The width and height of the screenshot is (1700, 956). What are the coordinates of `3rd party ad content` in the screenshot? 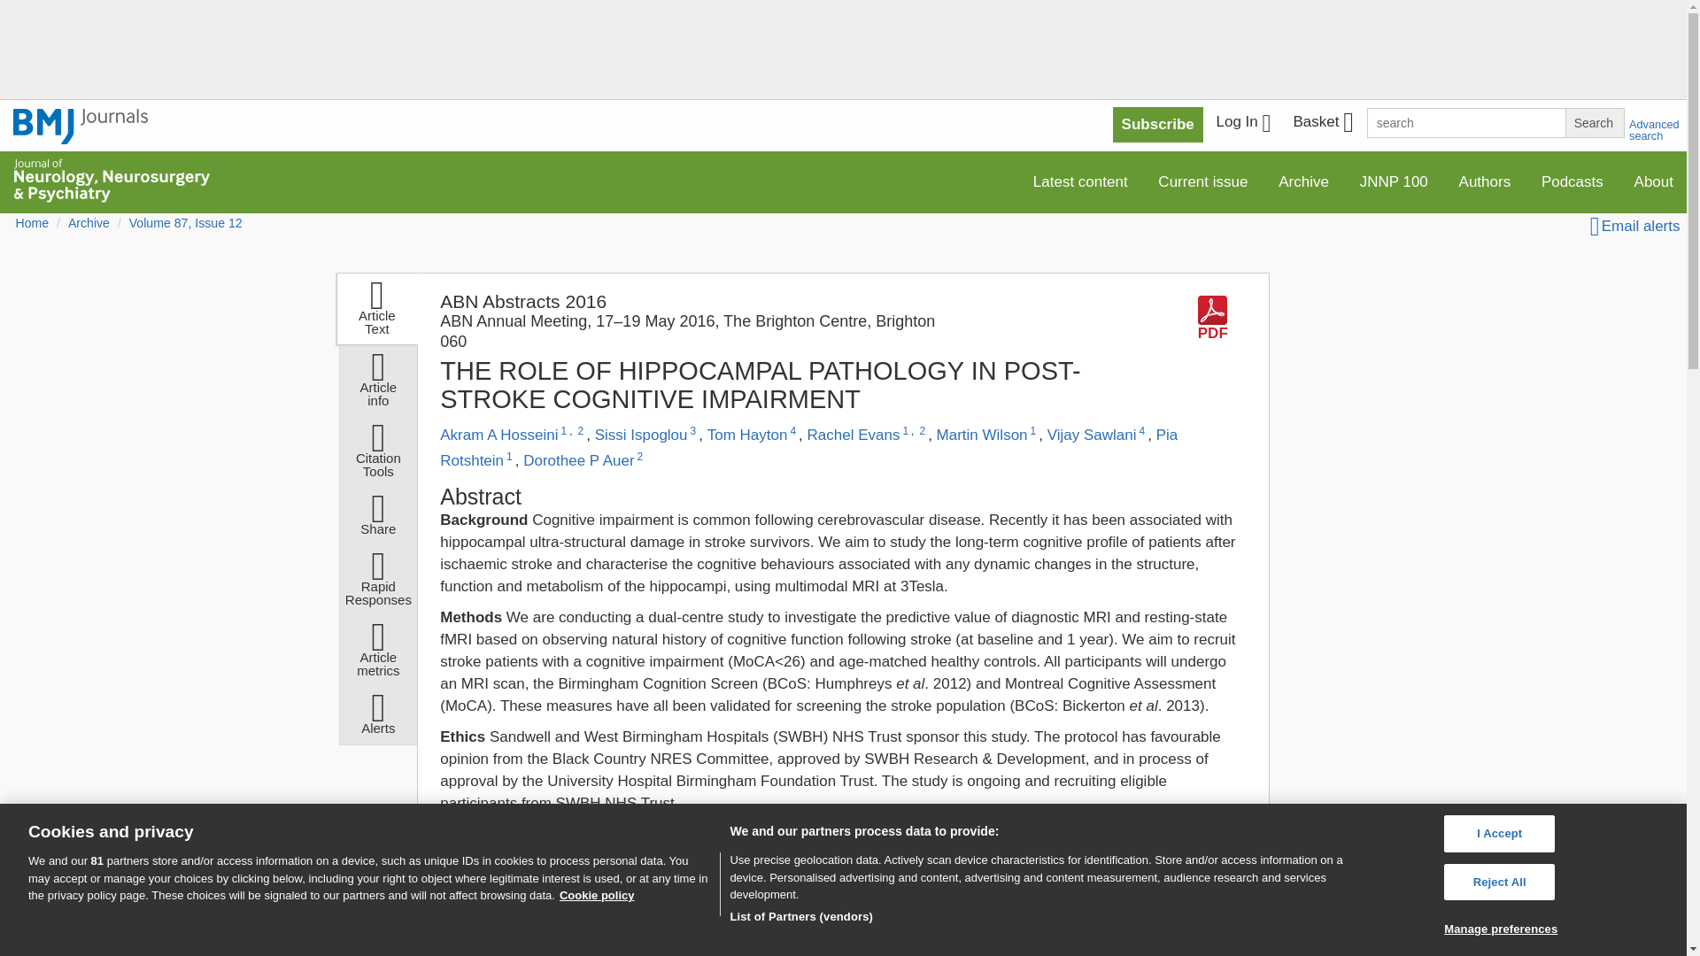 It's located at (1107, 916).